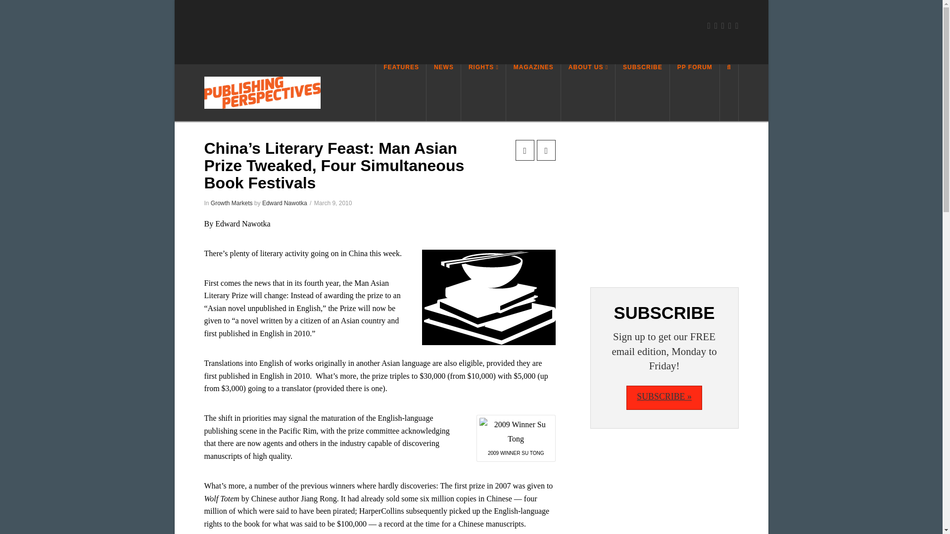 The height and width of the screenshot is (534, 950). I want to click on ABOUT US, so click(588, 92).